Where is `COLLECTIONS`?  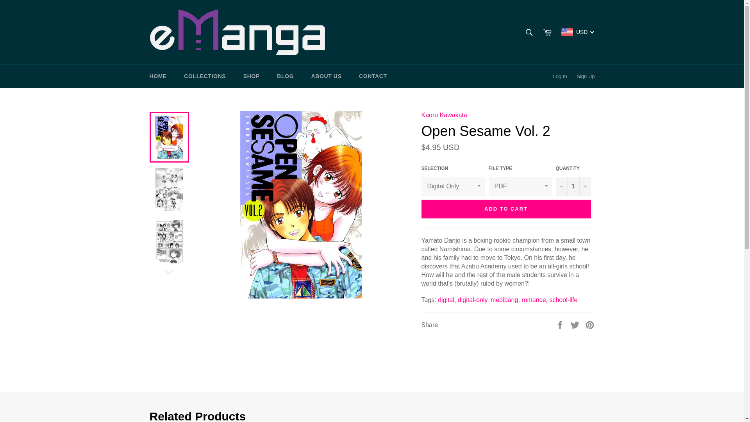 COLLECTIONS is located at coordinates (205, 76).